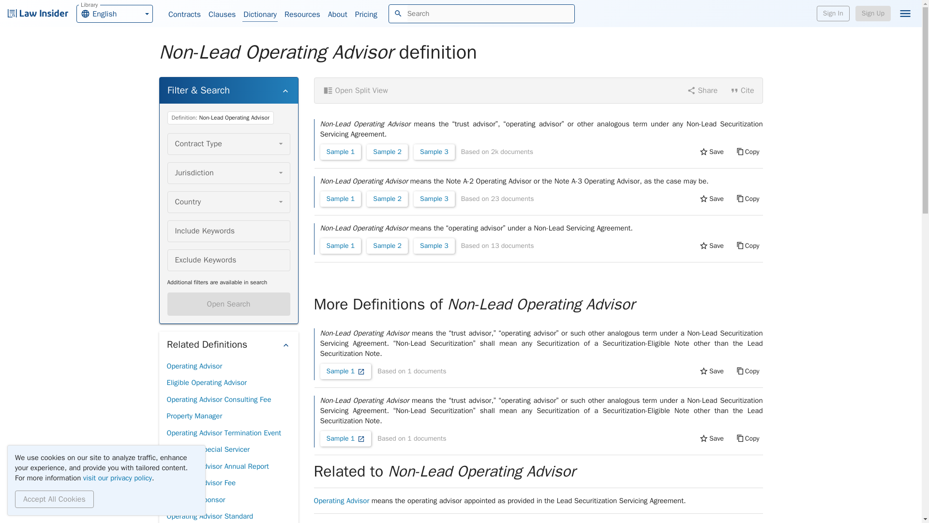 This screenshot has width=929, height=523. I want to click on Pricing, so click(366, 15).